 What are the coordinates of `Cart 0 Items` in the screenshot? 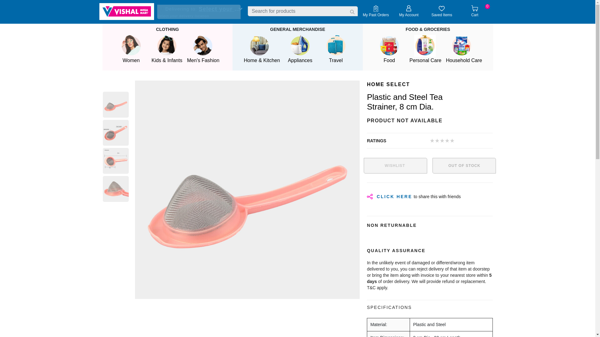 It's located at (127, 11).